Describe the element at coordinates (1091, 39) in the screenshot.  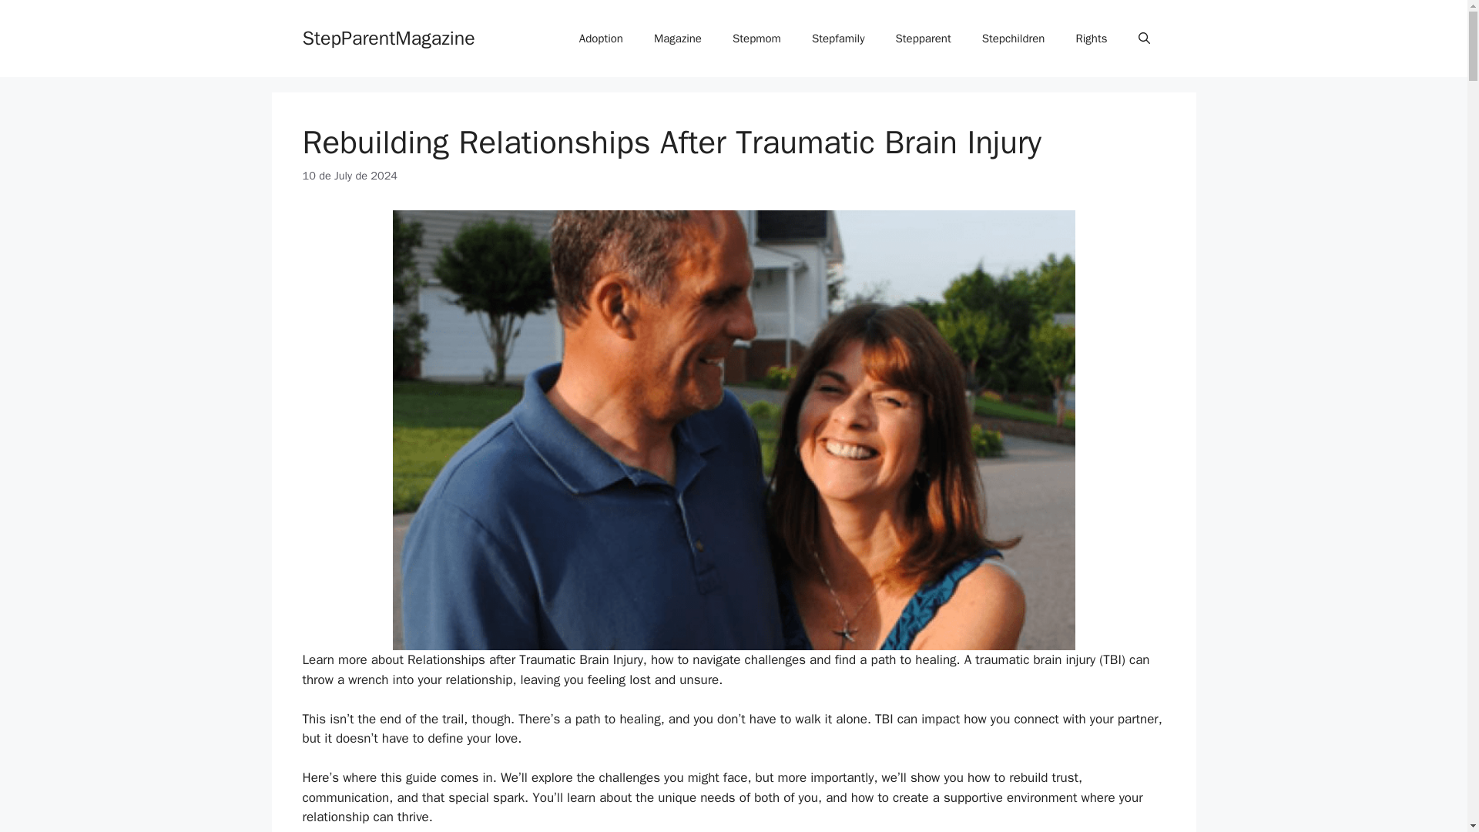
I see `Rights` at that location.